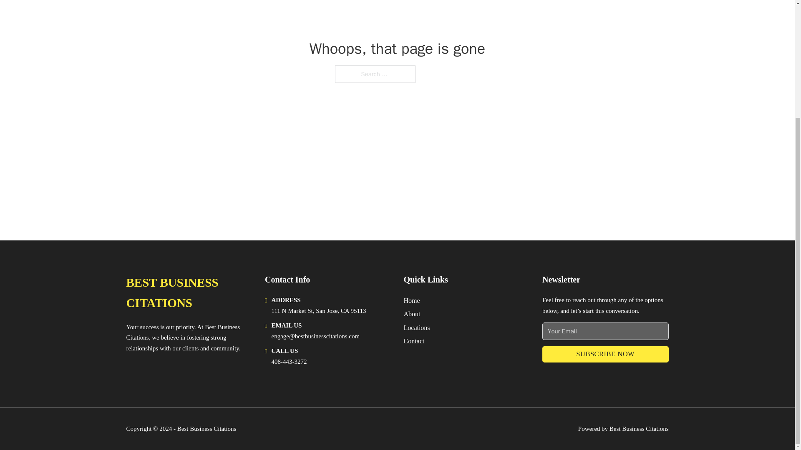  Describe the element at coordinates (417, 327) in the screenshot. I see `Locations` at that location.